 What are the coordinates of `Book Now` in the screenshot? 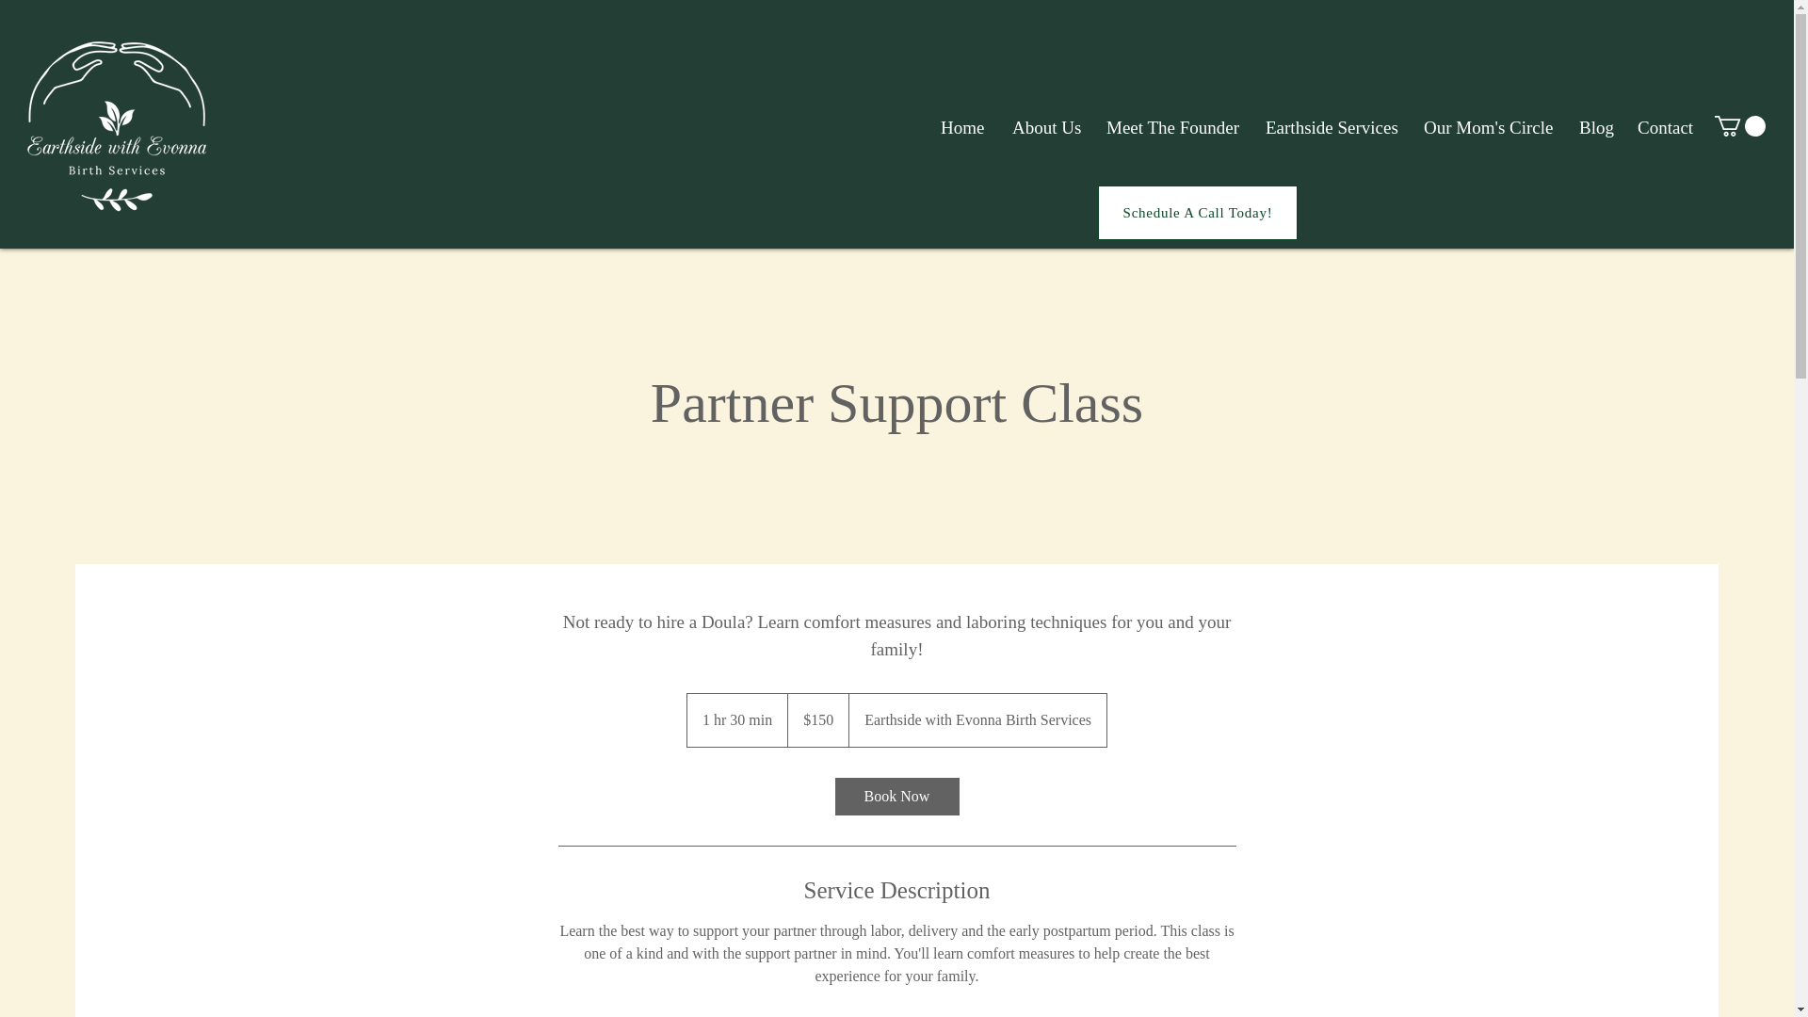 It's located at (896, 797).